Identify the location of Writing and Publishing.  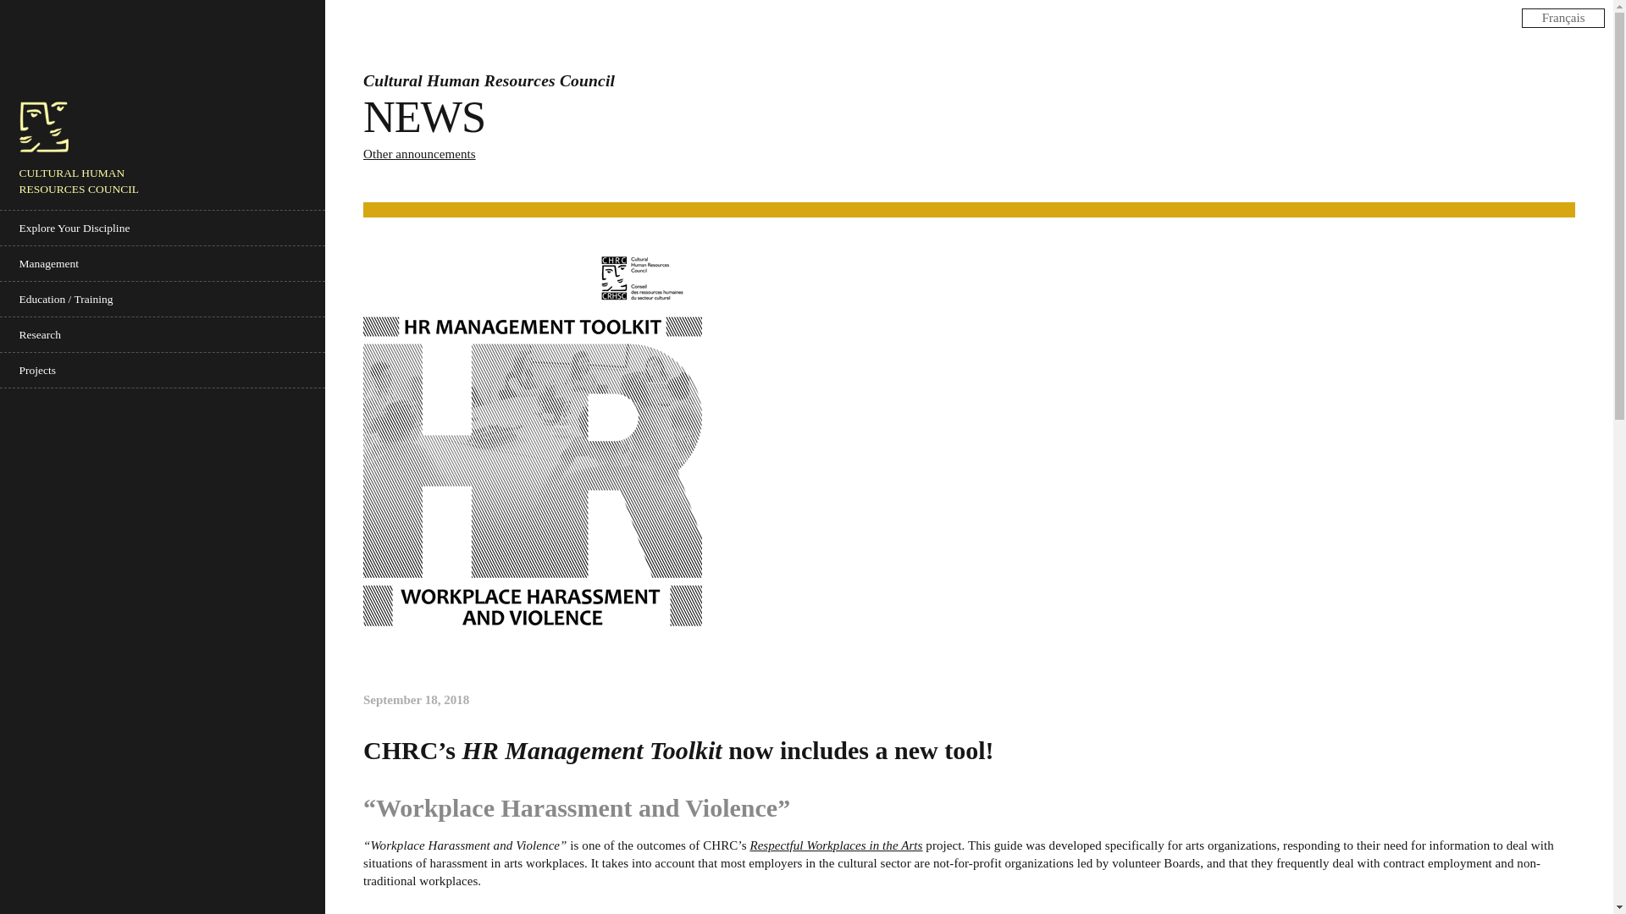
(163, 442).